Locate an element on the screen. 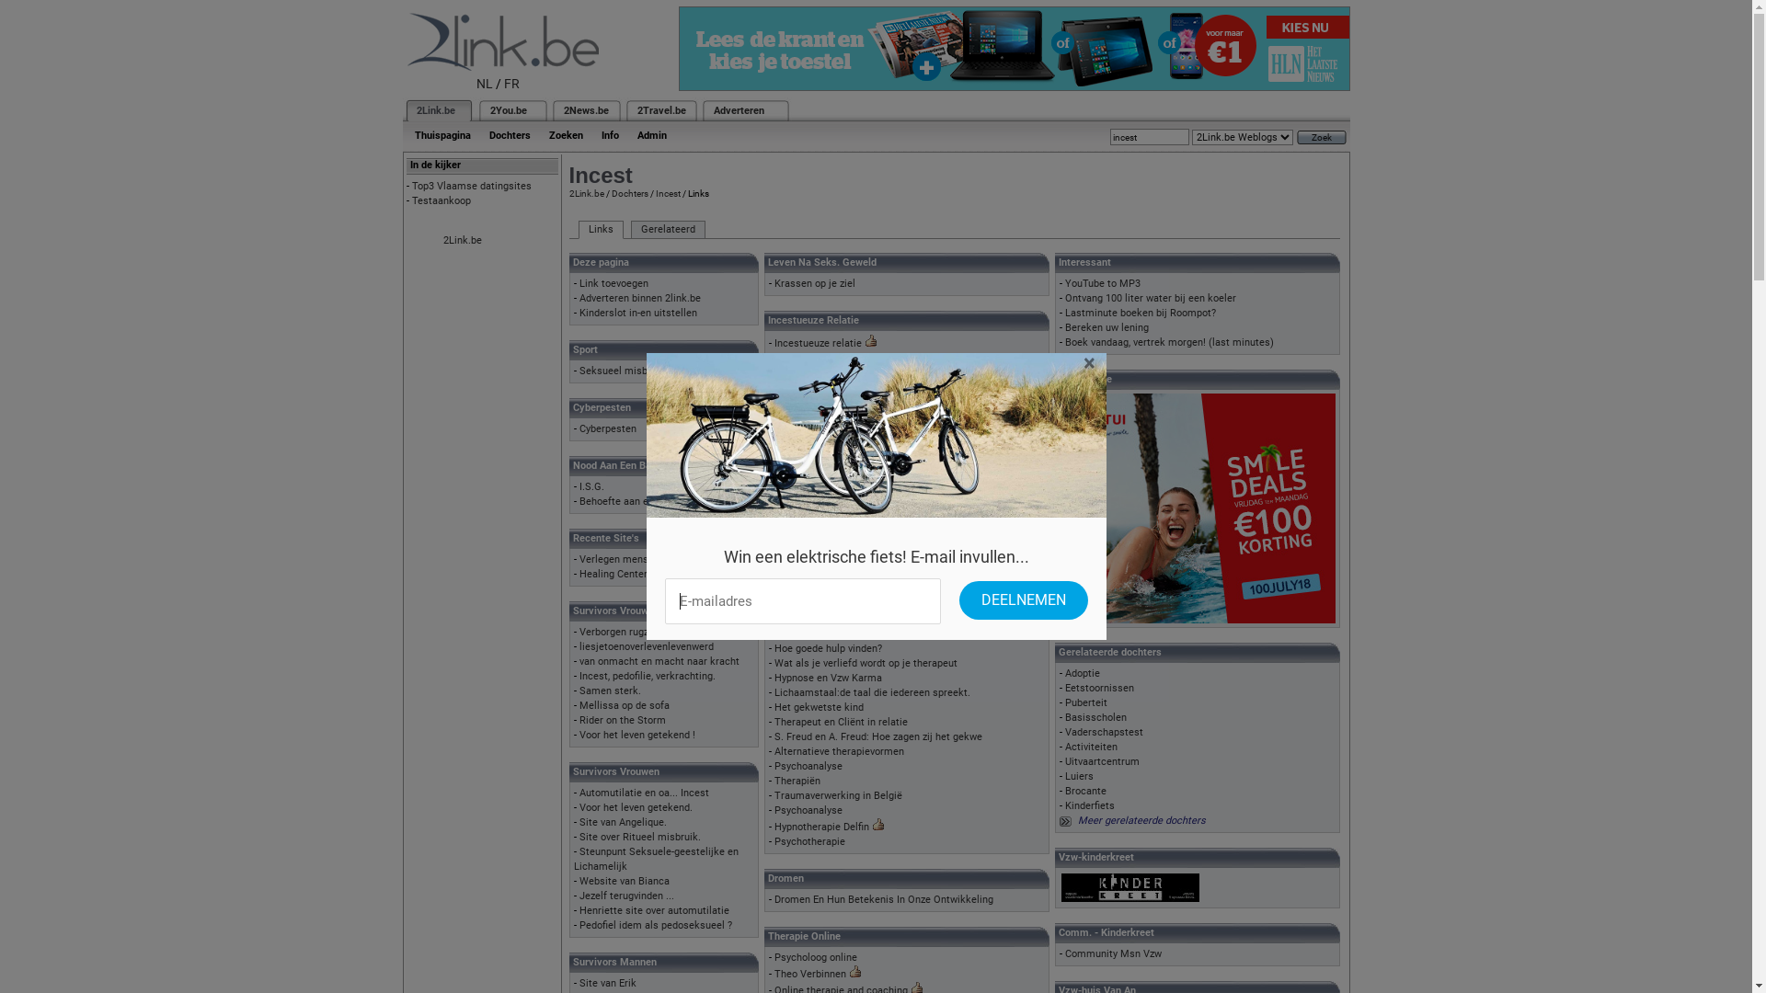 The image size is (1766, 993). Automutilatie en oa... Incest is located at coordinates (644, 793).